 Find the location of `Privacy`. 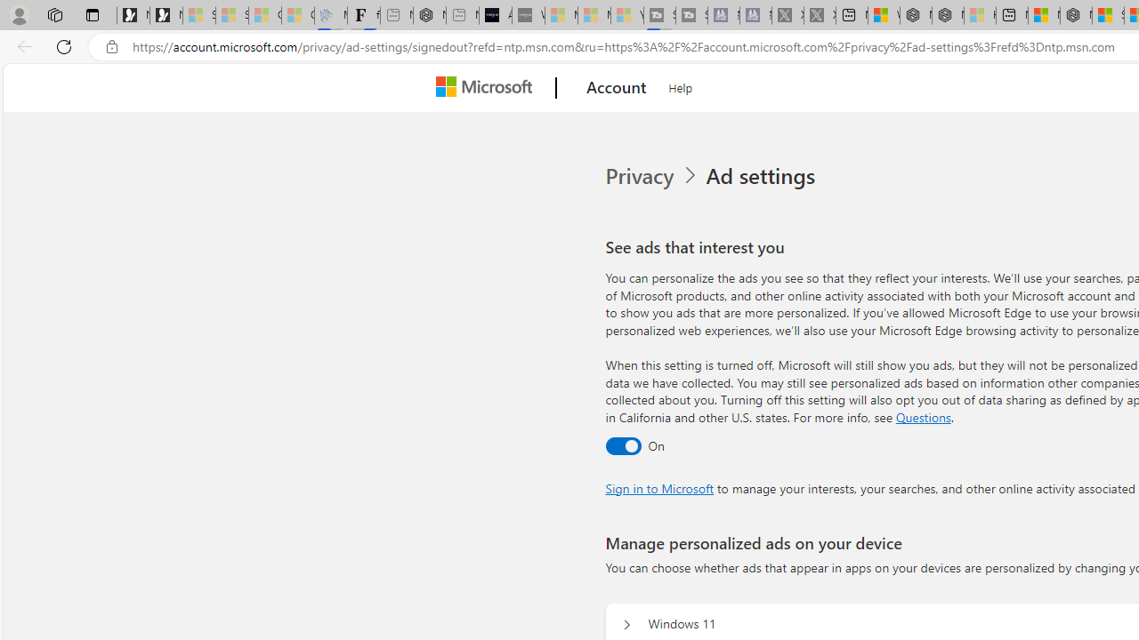

Privacy is located at coordinates (653, 176).